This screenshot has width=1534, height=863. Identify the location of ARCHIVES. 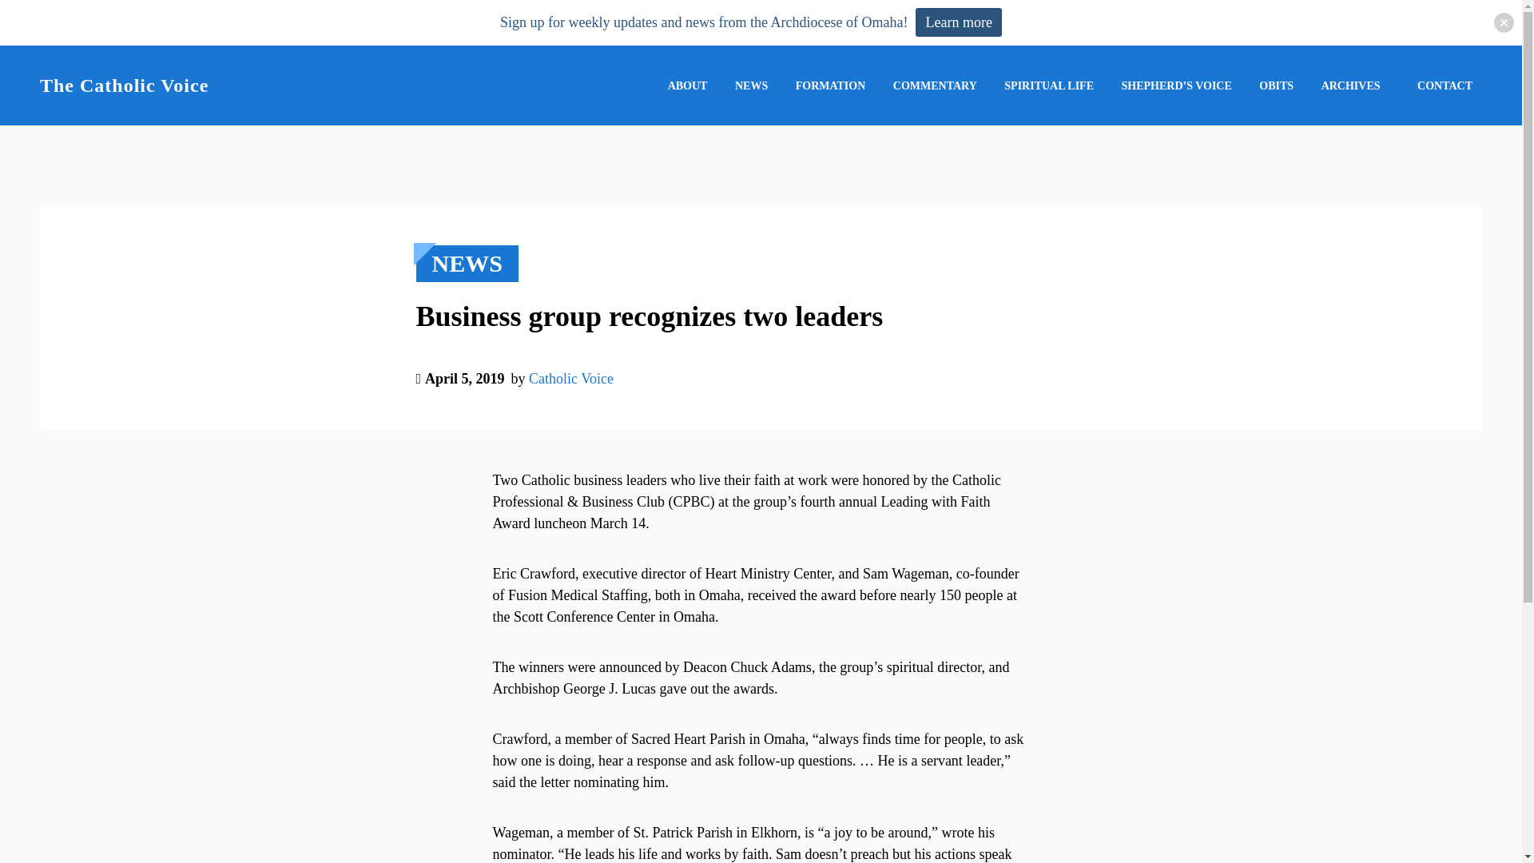
(1350, 86).